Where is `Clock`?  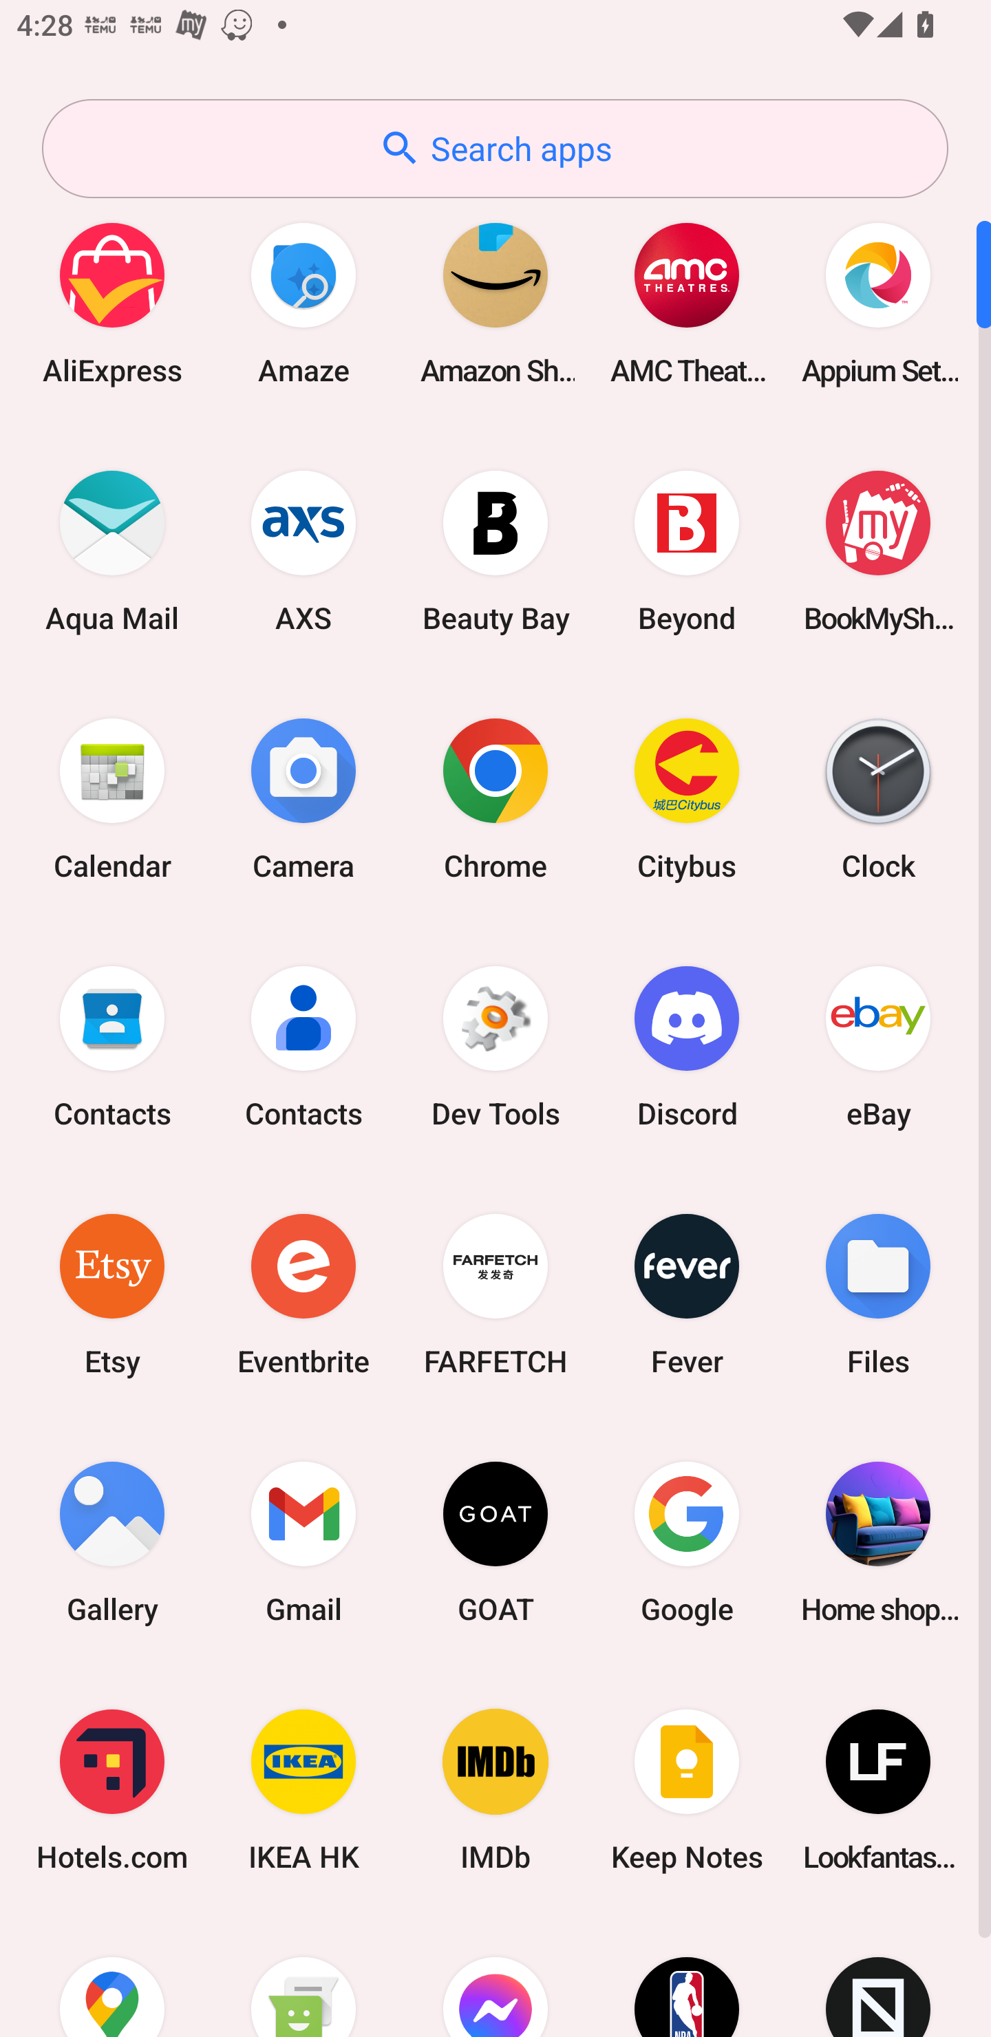
Clock is located at coordinates (878, 798).